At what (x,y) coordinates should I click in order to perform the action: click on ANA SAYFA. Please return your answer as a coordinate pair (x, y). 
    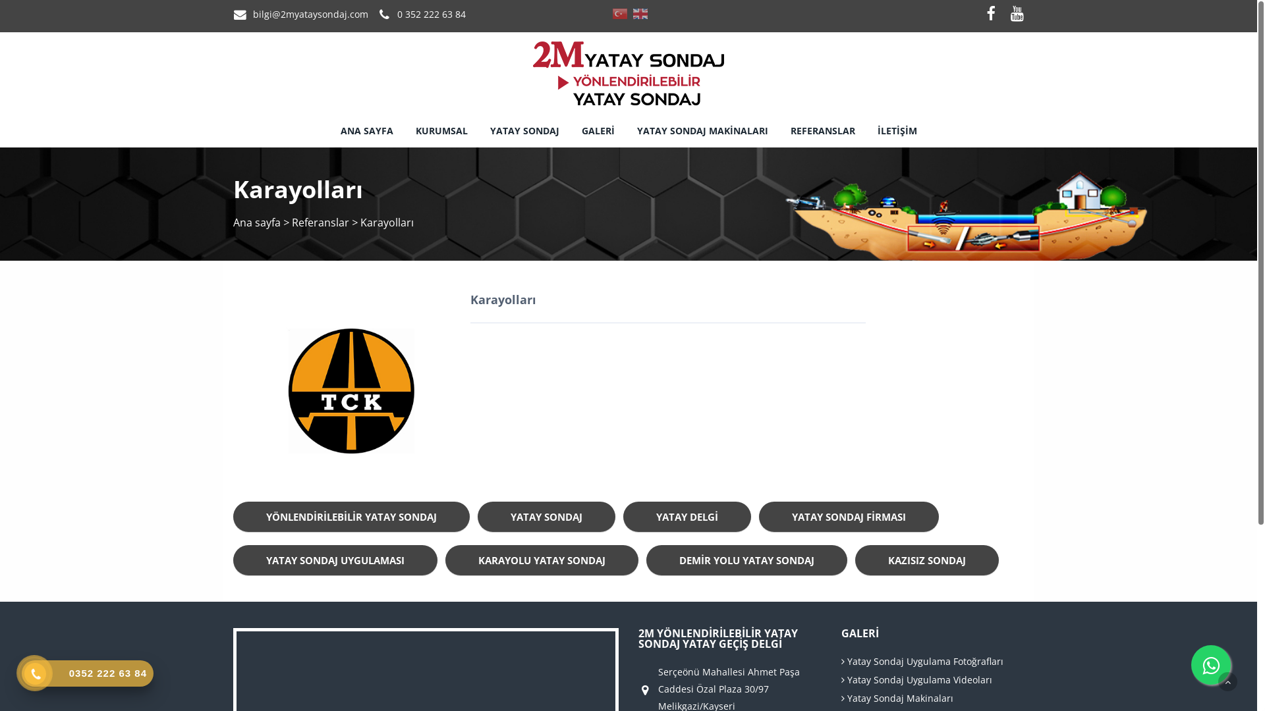
    Looking at the image, I should click on (366, 131).